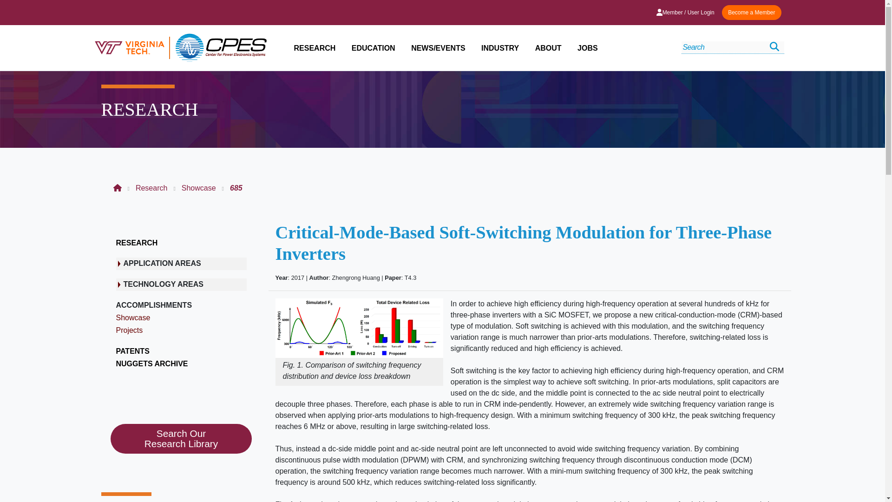 Image resolution: width=892 pixels, height=502 pixels. Describe the element at coordinates (118, 188) in the screenshot. I see `Home Page` at that location.